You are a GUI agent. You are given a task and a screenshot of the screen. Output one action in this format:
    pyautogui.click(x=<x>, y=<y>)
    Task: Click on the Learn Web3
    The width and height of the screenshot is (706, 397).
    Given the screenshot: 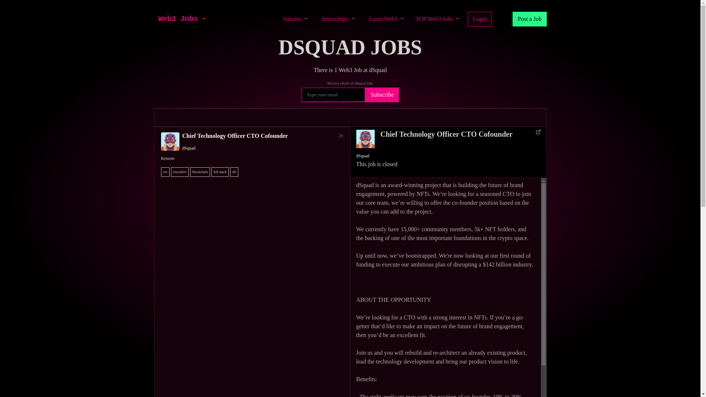 What is the action you would take?
    pyautogui.click(x=386, y=19)
    